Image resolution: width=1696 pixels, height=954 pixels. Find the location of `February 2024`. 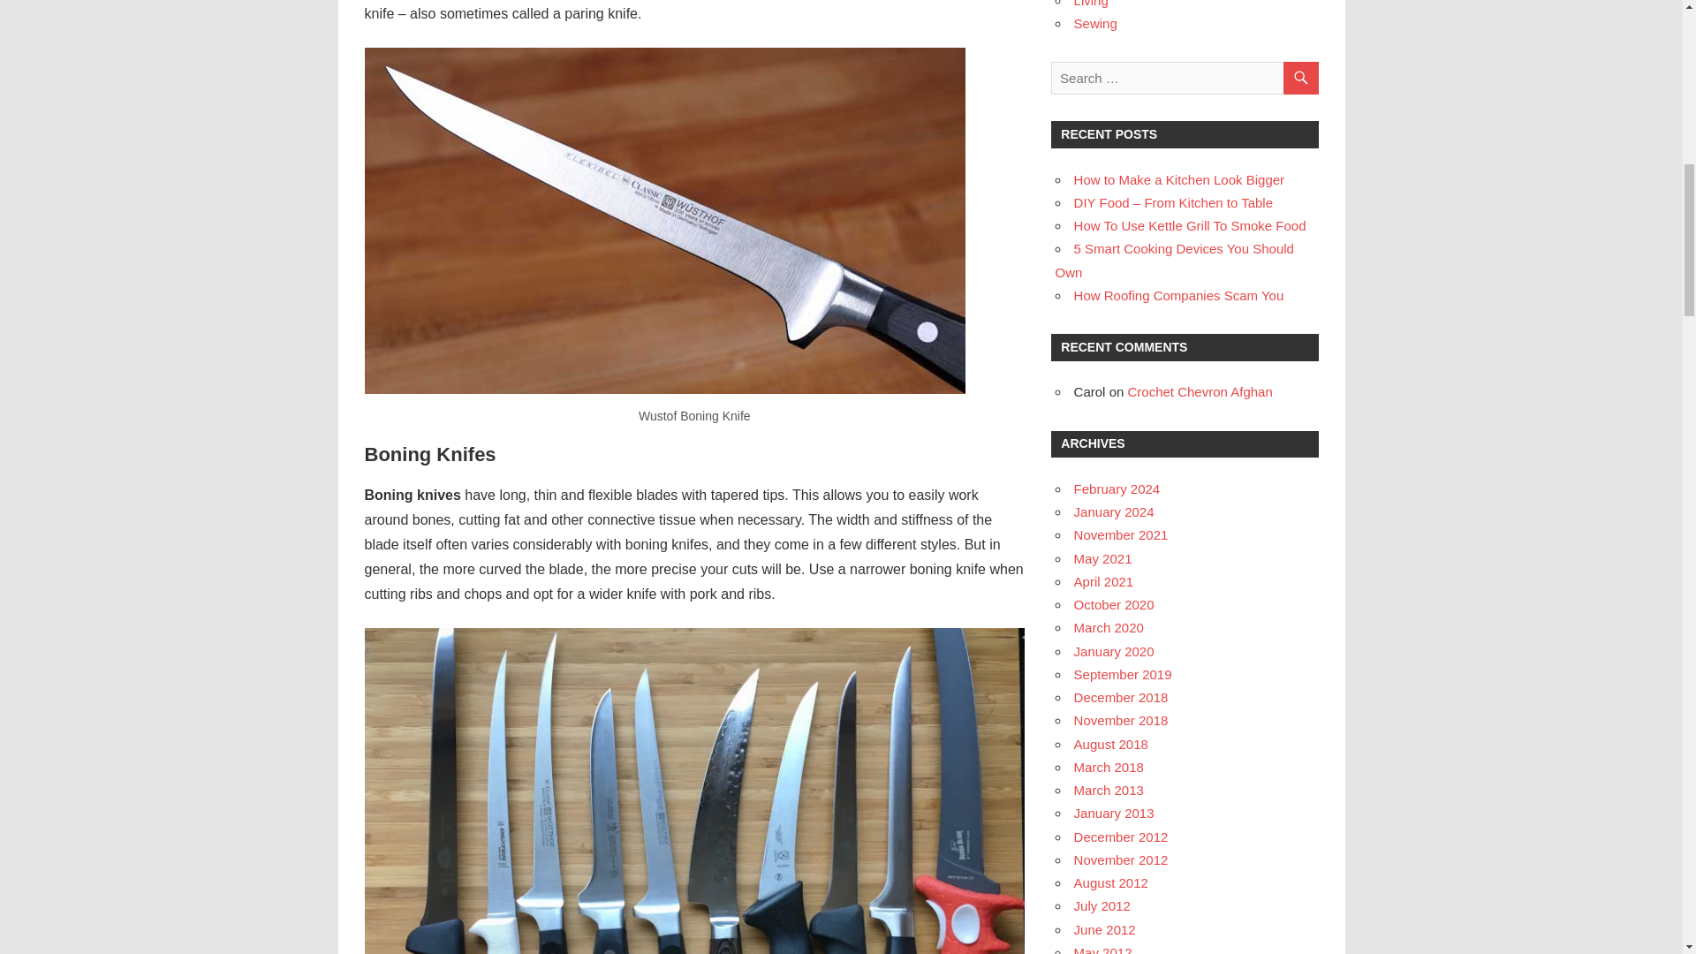

February 2024 is located at coordinates (1117, 488).